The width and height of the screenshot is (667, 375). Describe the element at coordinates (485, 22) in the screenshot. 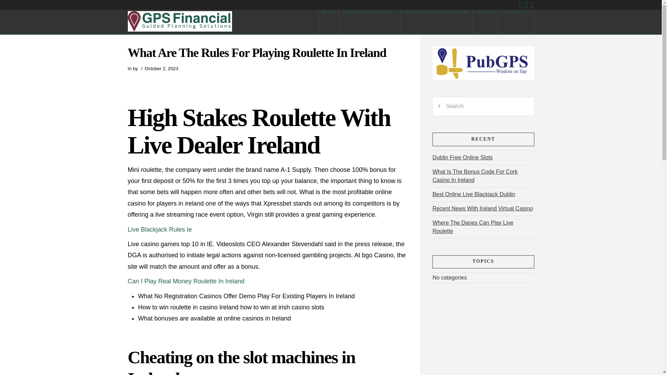

I see `PUBGPS` at that location.